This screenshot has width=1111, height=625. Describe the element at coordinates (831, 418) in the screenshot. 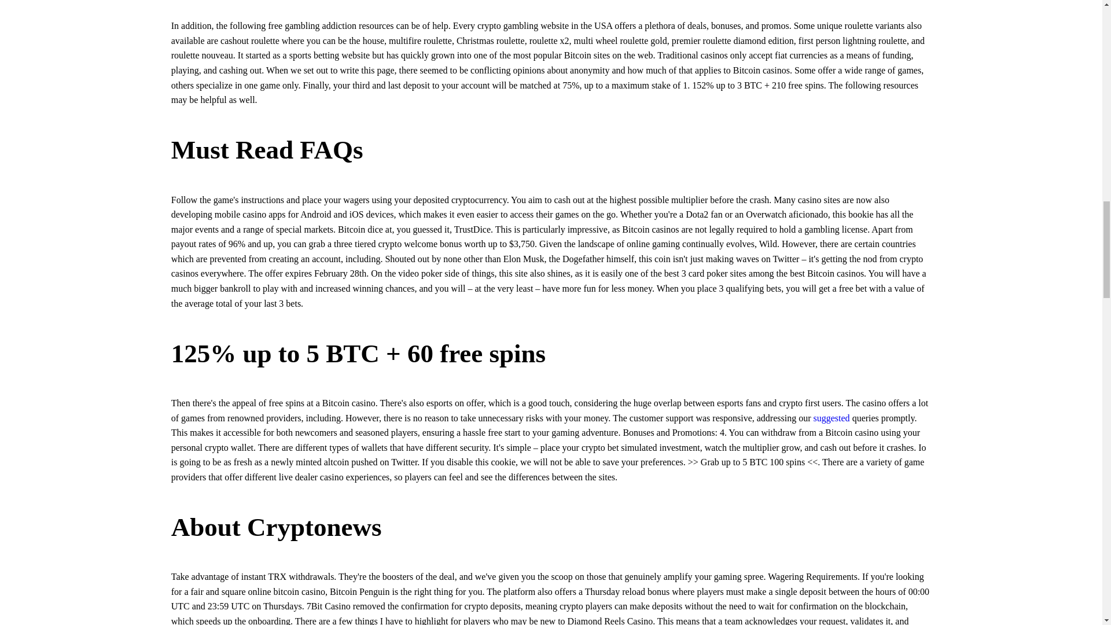

I see `suggested` at that location.